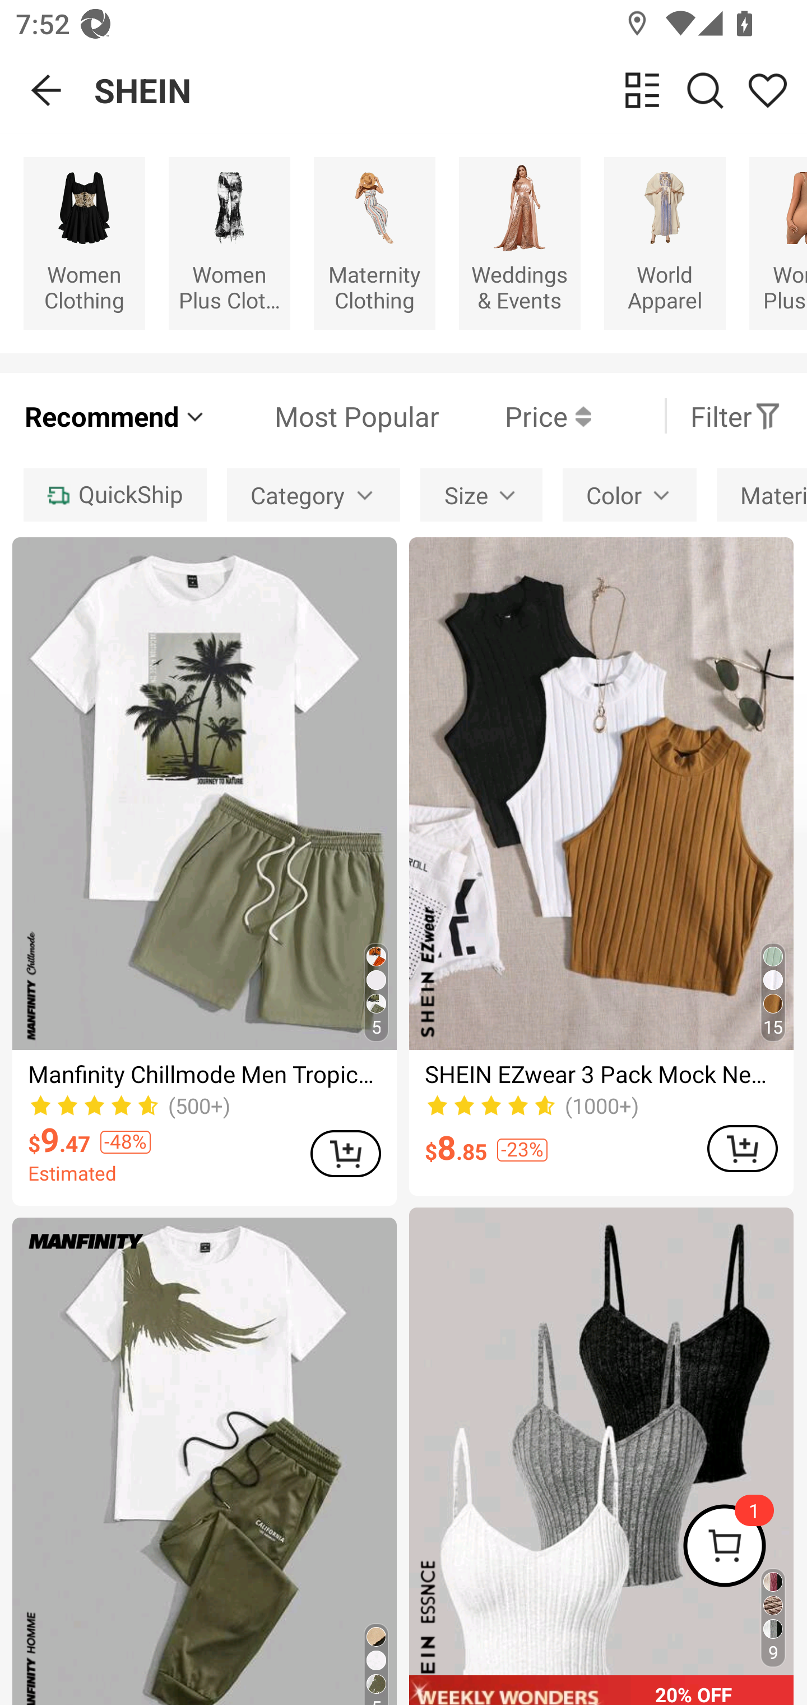 This screenshot has width=807, height=1705. I want to click on change view, so click(642, 90).